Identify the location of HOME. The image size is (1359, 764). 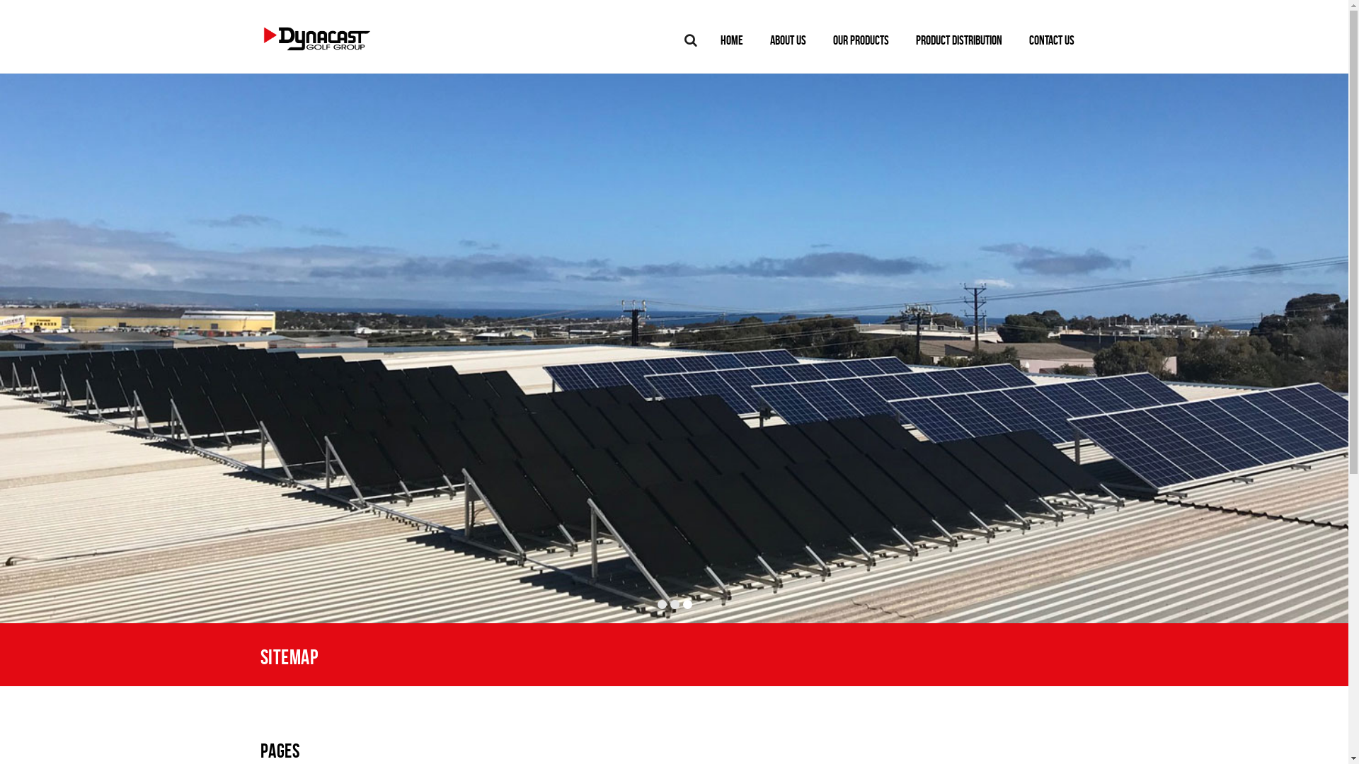
(731, 41).